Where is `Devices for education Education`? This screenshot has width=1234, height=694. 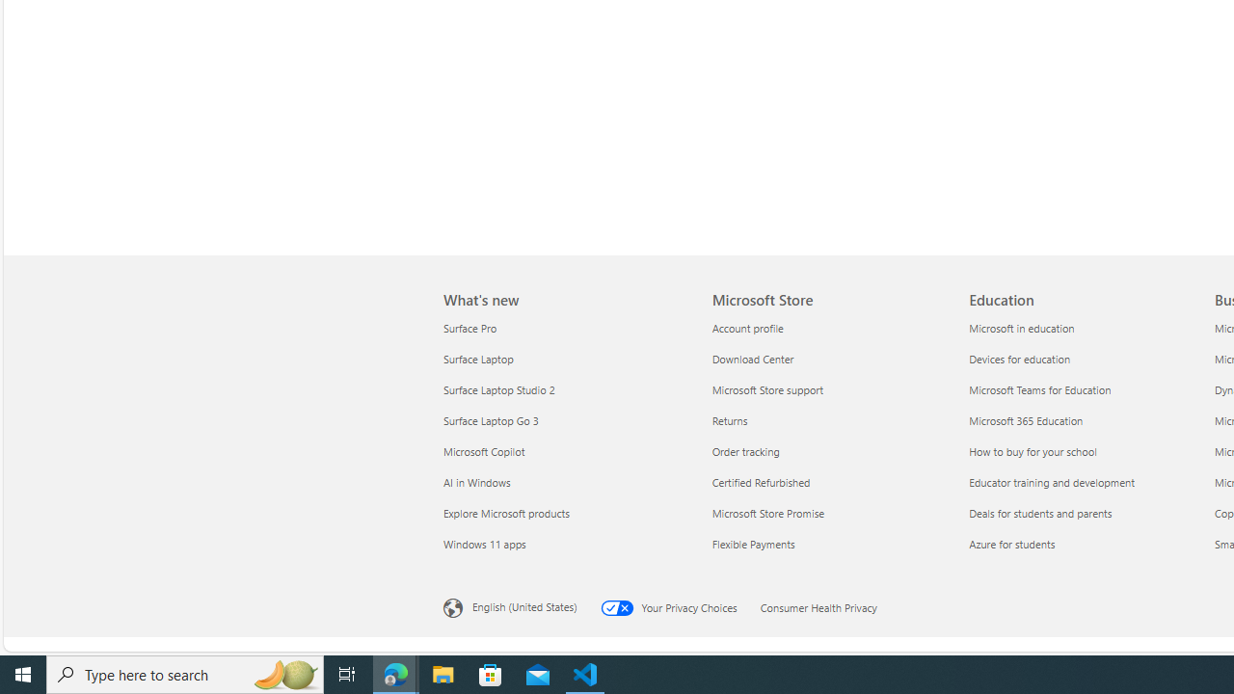
Devices for education Education is located at coordinates (1020, 359).